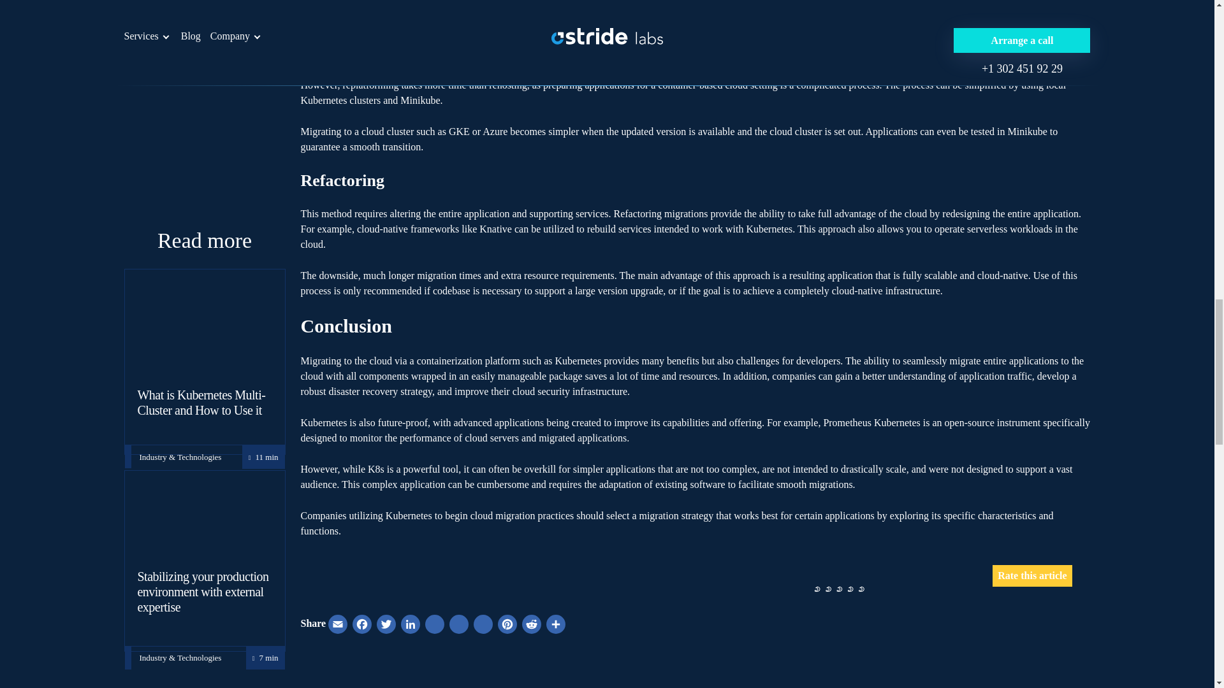 Image resolution: width=1224 pixels, height=688 pixels. I want to click on Share, so click(555, 627).